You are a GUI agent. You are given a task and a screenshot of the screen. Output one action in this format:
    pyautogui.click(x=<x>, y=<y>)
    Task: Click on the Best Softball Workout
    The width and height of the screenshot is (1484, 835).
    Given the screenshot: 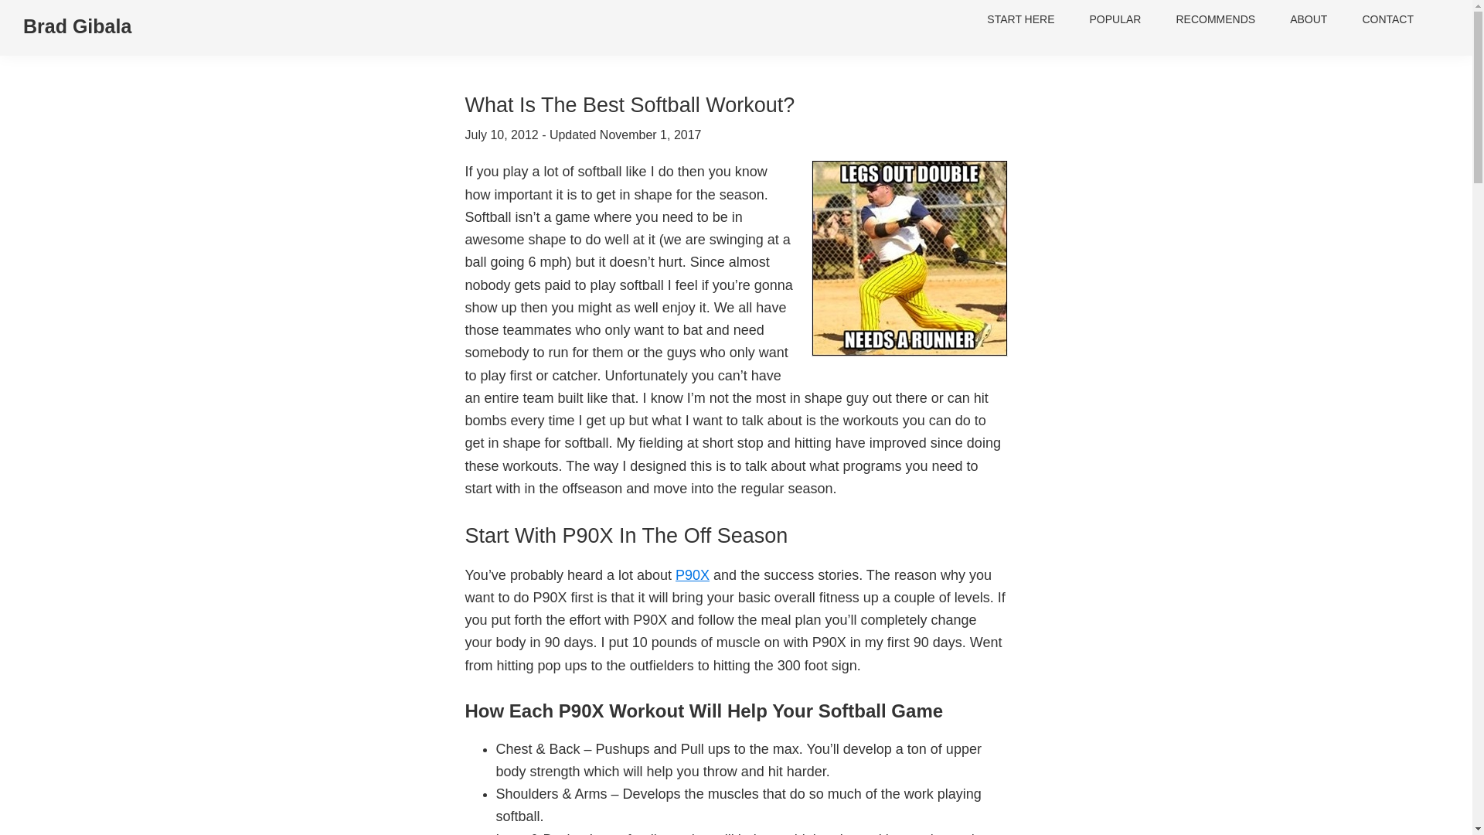 What is the action you would take?
    pyautogui.click(x=909, y=259)
    